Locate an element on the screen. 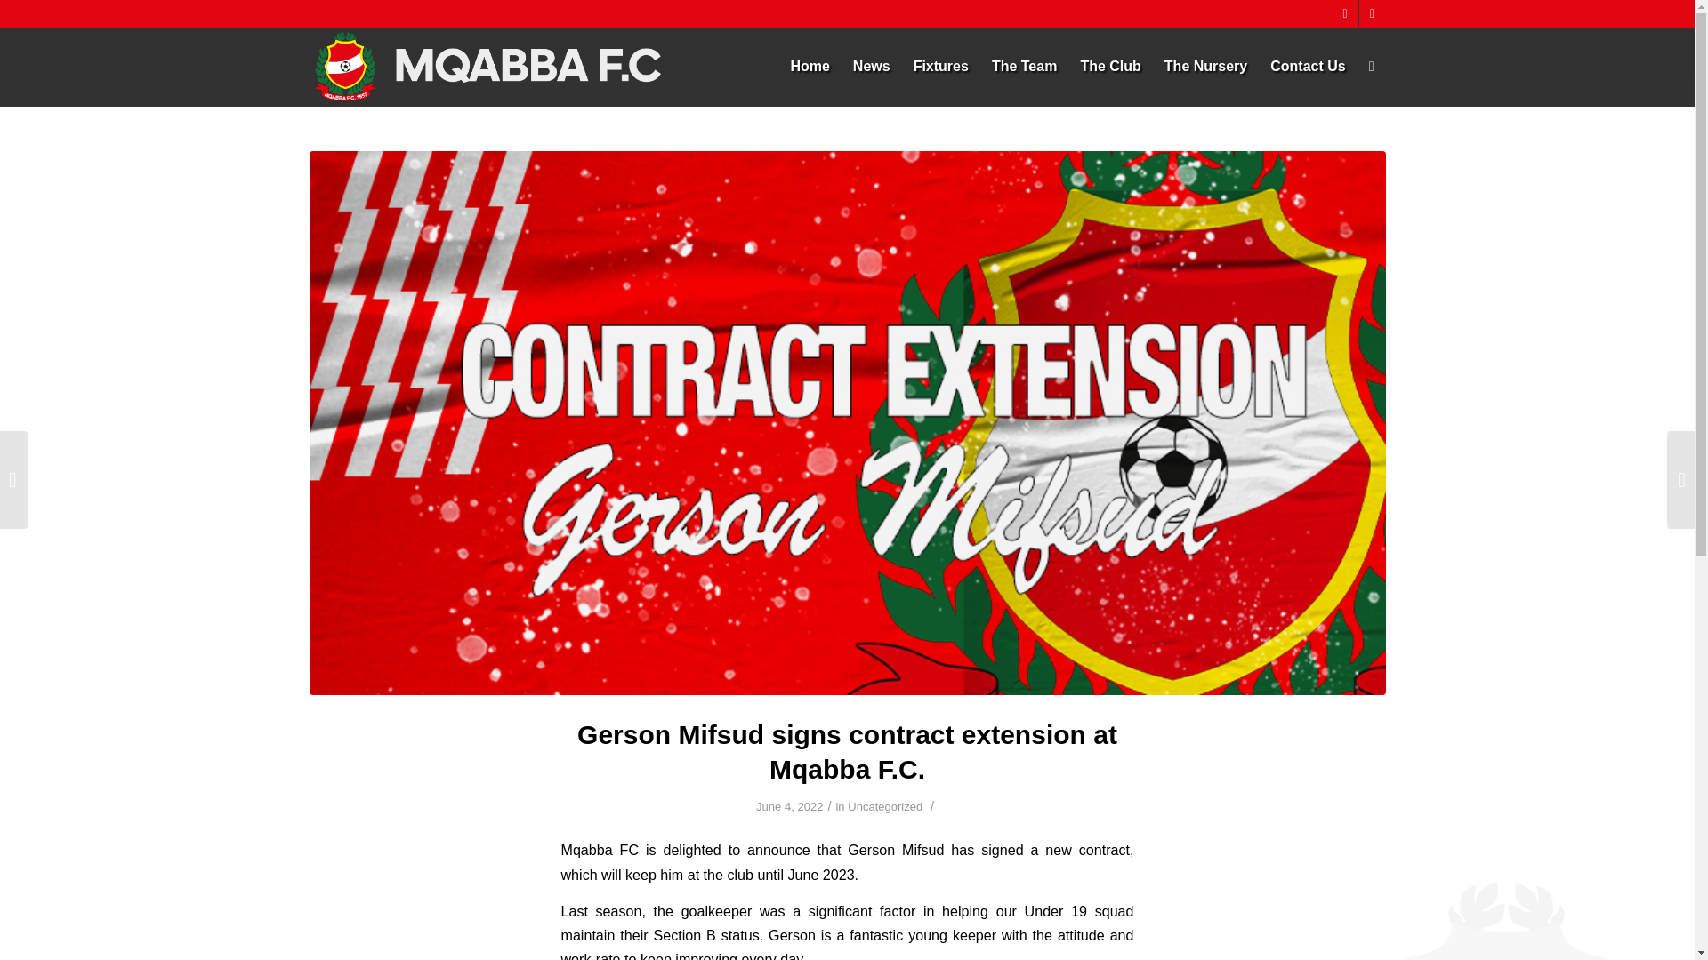  Instagram is located at coordinates (1345, 13).